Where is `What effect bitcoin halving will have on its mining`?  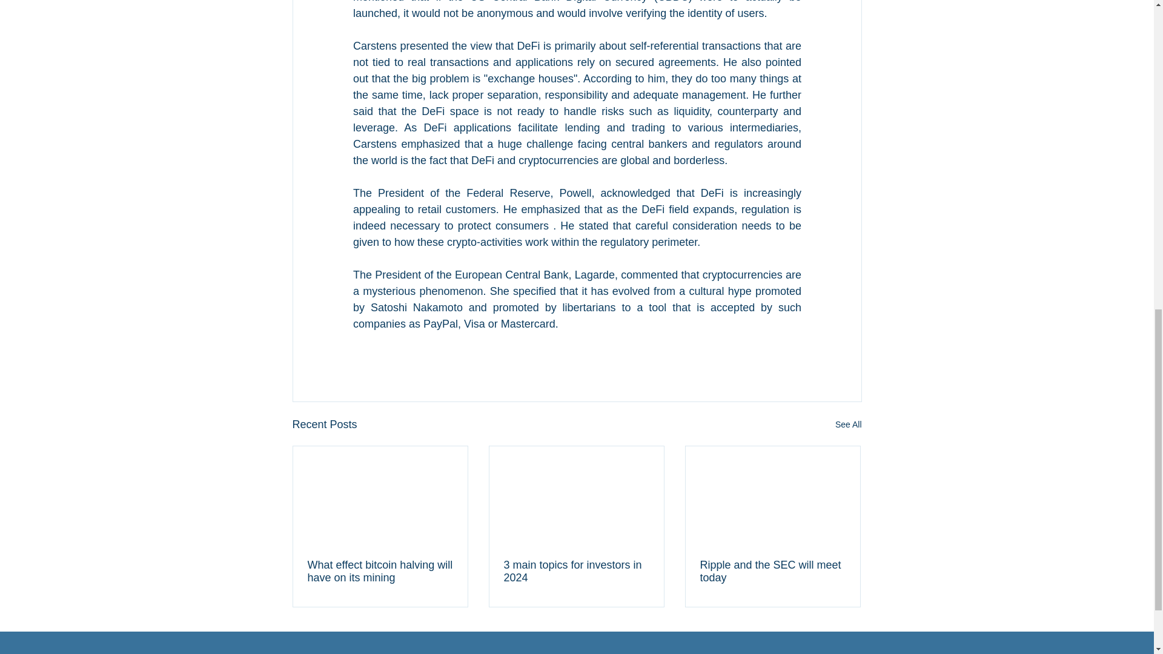 What effect bitcoin halving will have on its mining is located at coordinates (380, 572).